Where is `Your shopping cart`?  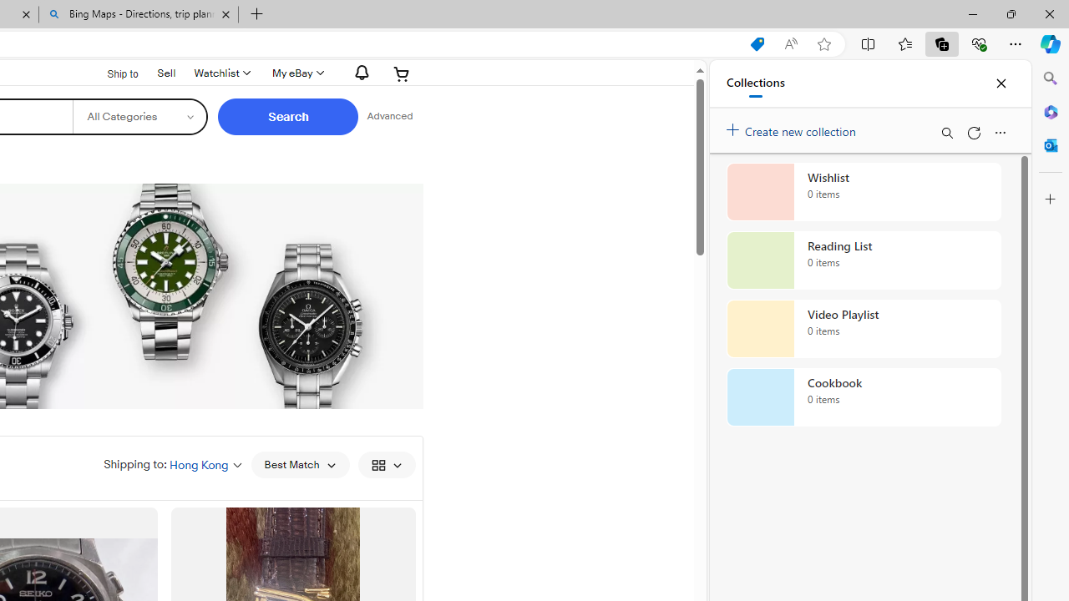 Your shopping cart is located at coordinates (402, 73).